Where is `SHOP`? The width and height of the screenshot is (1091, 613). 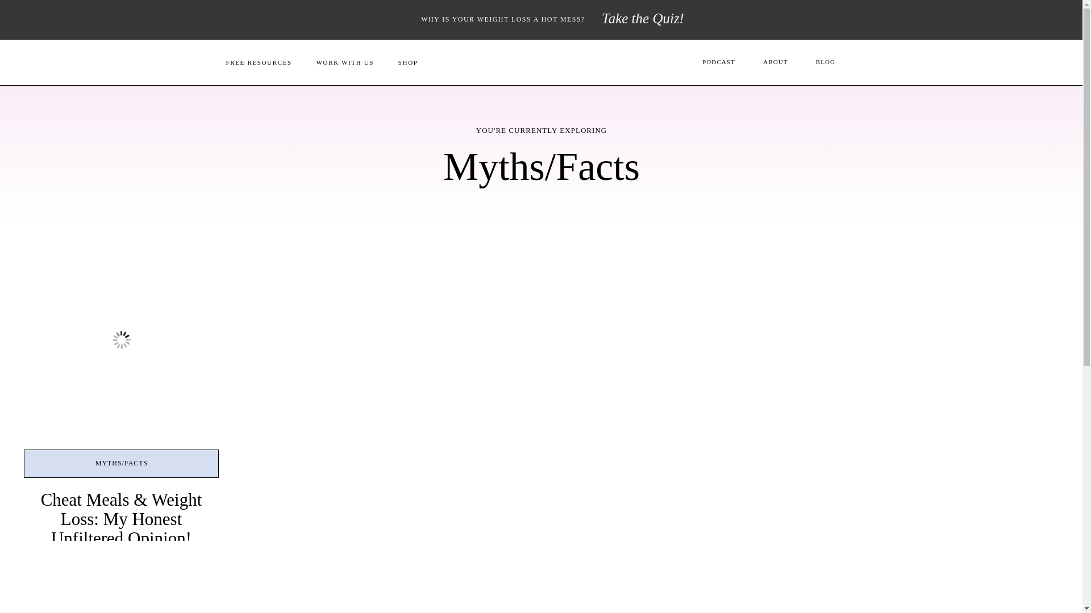
SHOP is located at coordinates (408, 62).